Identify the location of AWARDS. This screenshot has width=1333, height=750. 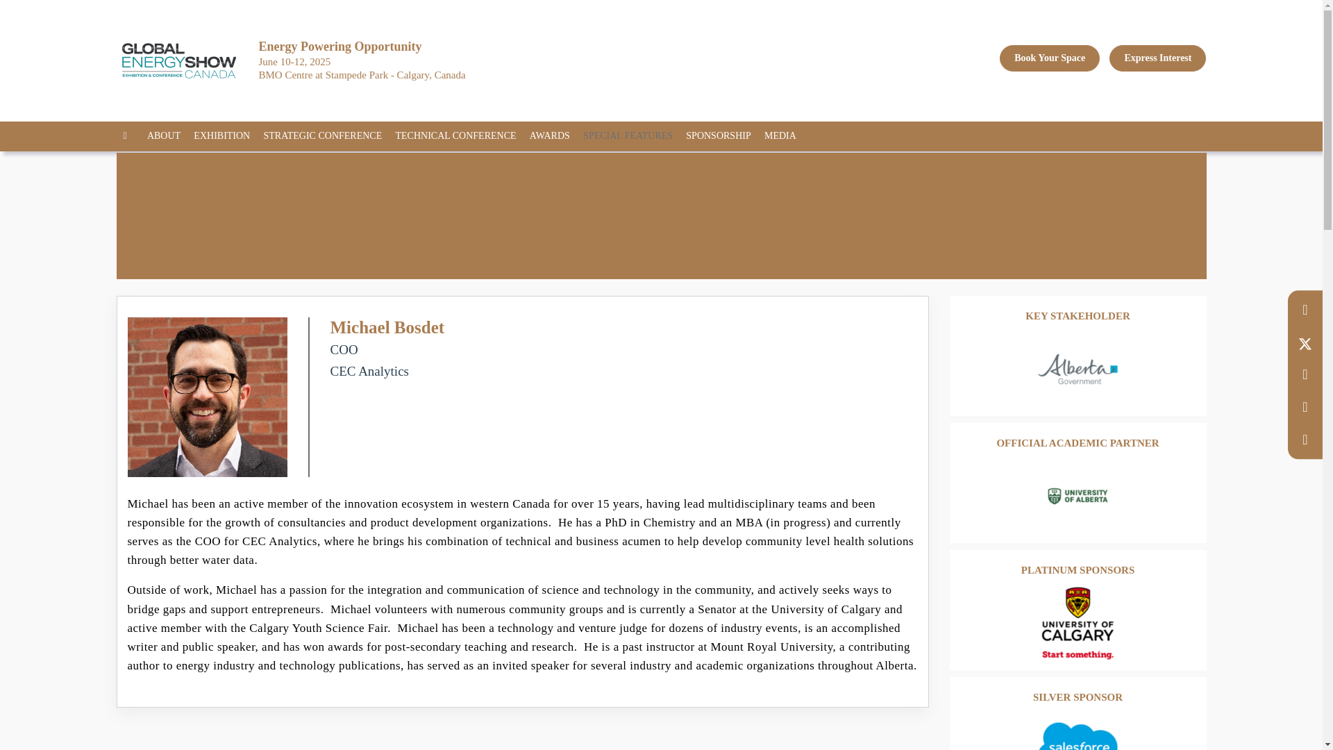
(554, 136).